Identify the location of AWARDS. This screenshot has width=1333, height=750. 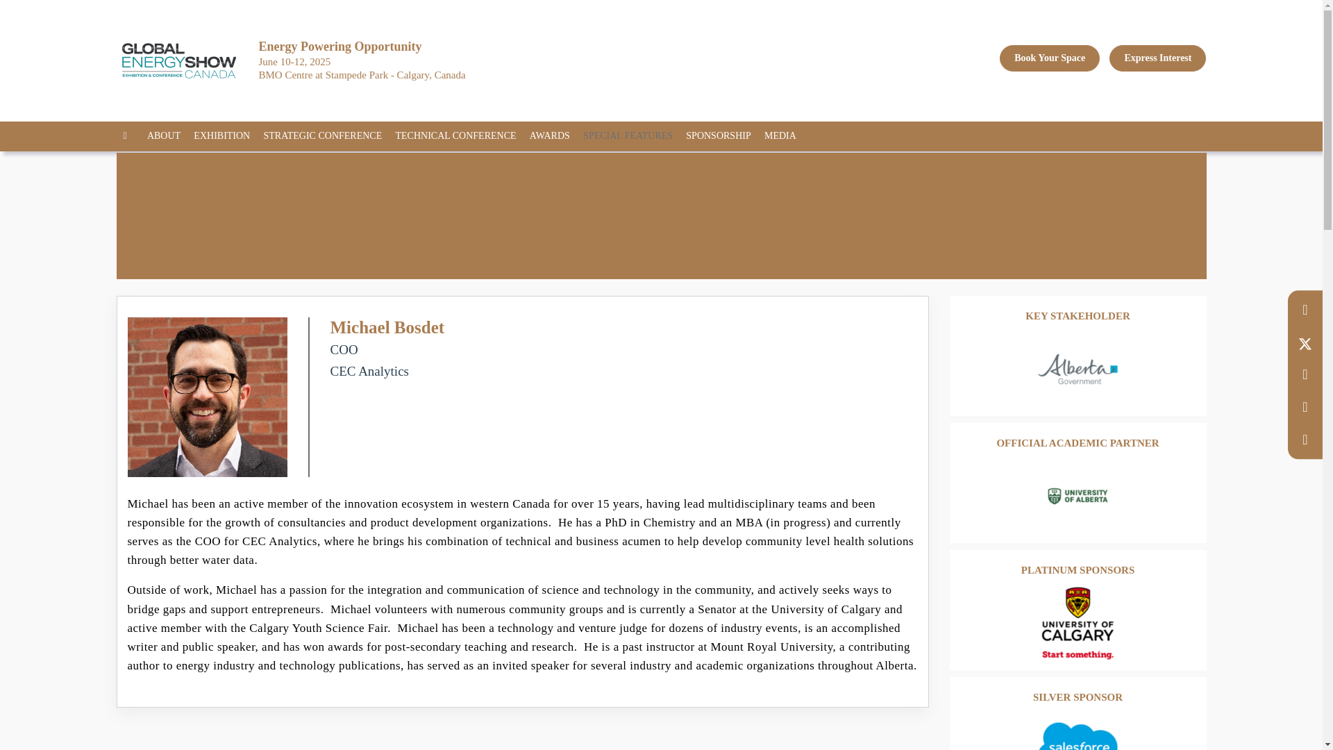
(554, 136).